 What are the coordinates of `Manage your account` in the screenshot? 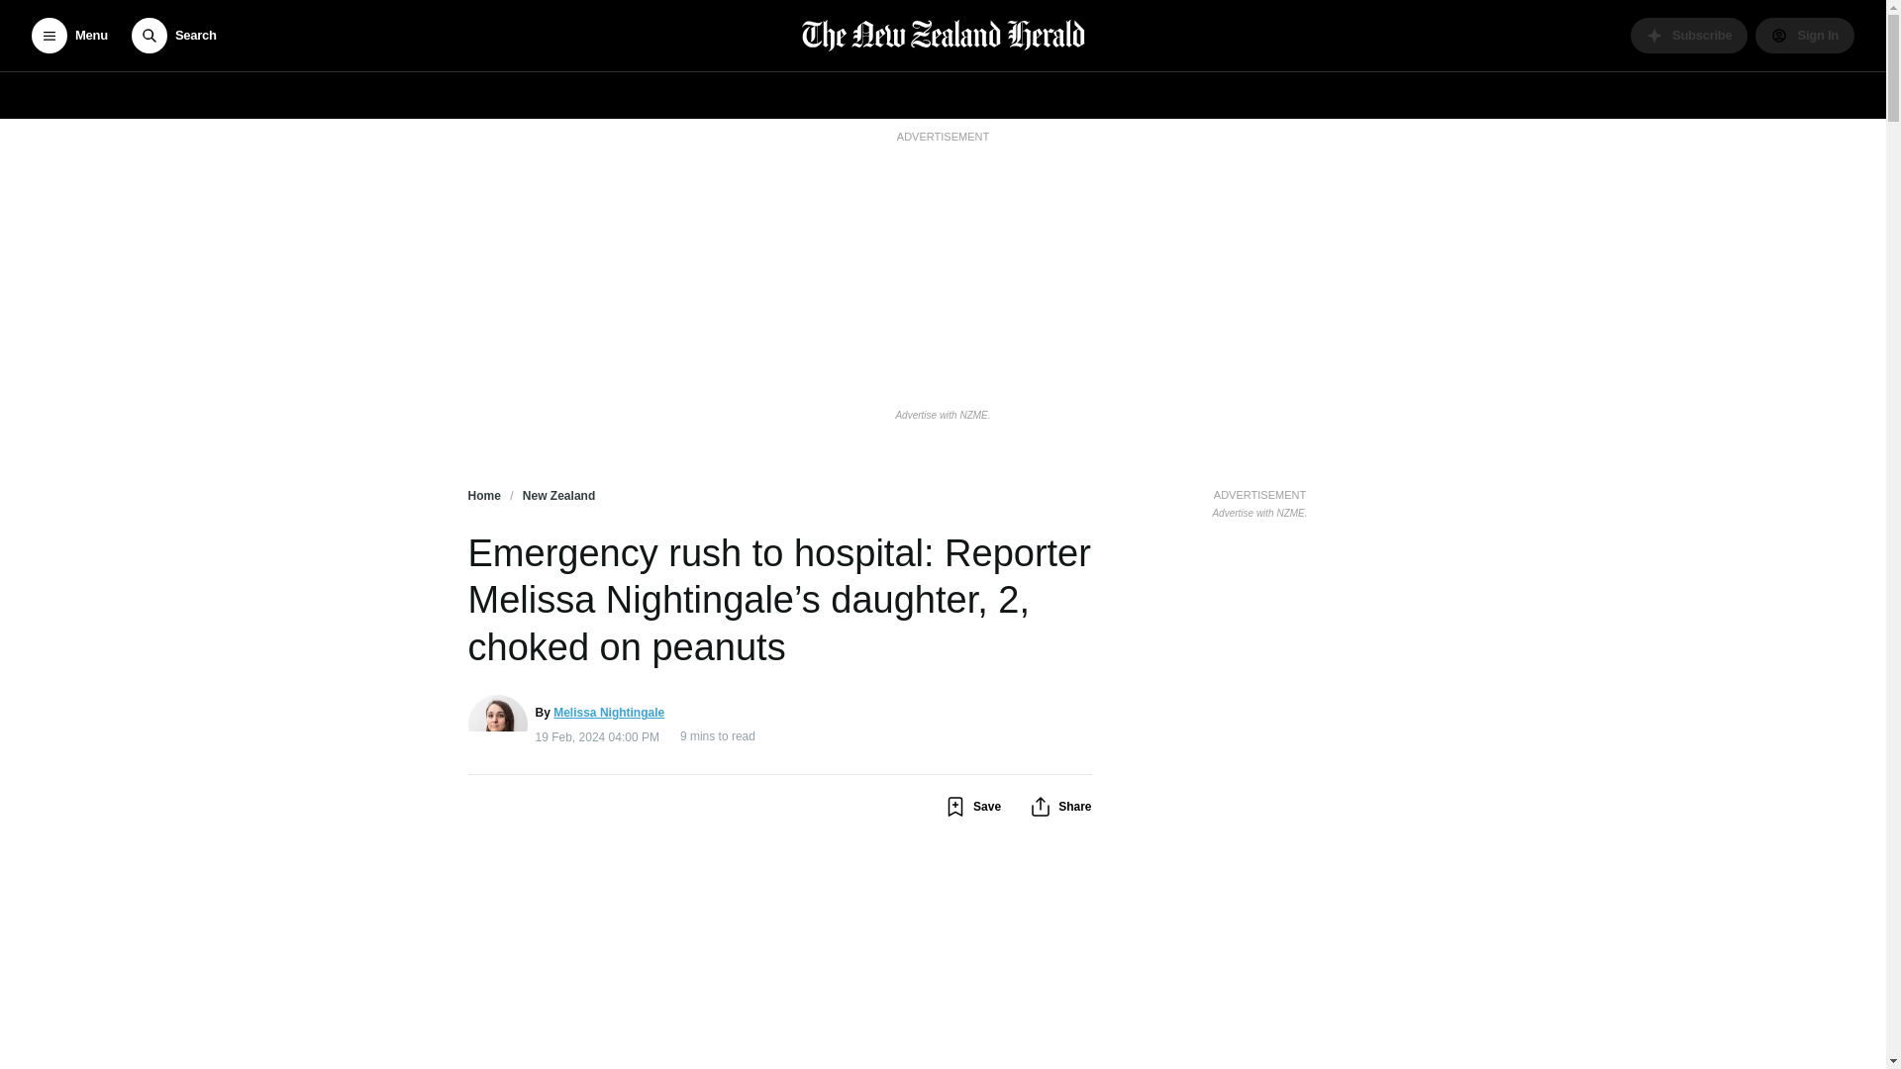 It's located at (1804, 36).